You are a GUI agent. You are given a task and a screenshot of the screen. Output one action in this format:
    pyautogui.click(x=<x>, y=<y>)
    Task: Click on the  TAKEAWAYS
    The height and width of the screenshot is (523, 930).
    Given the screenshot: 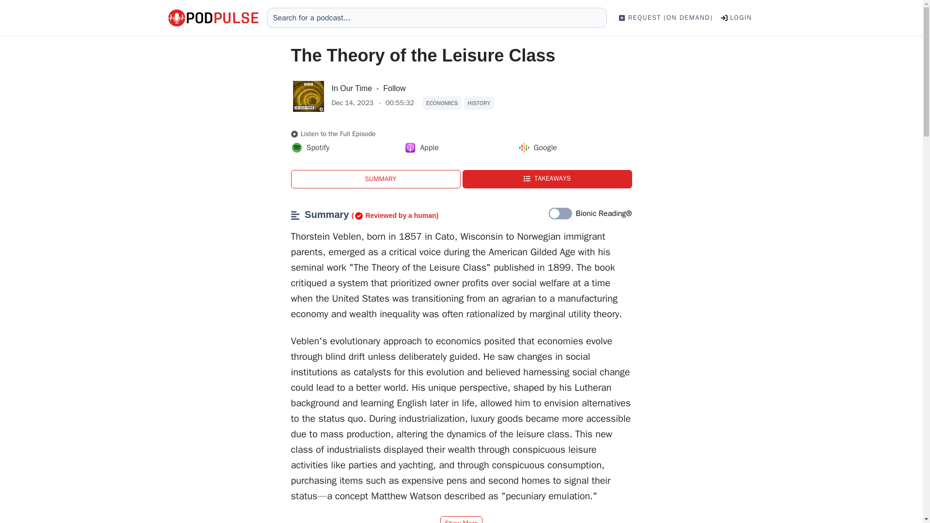 What is the action you would take?
    pyautogui.click(x=546, y=179)
    